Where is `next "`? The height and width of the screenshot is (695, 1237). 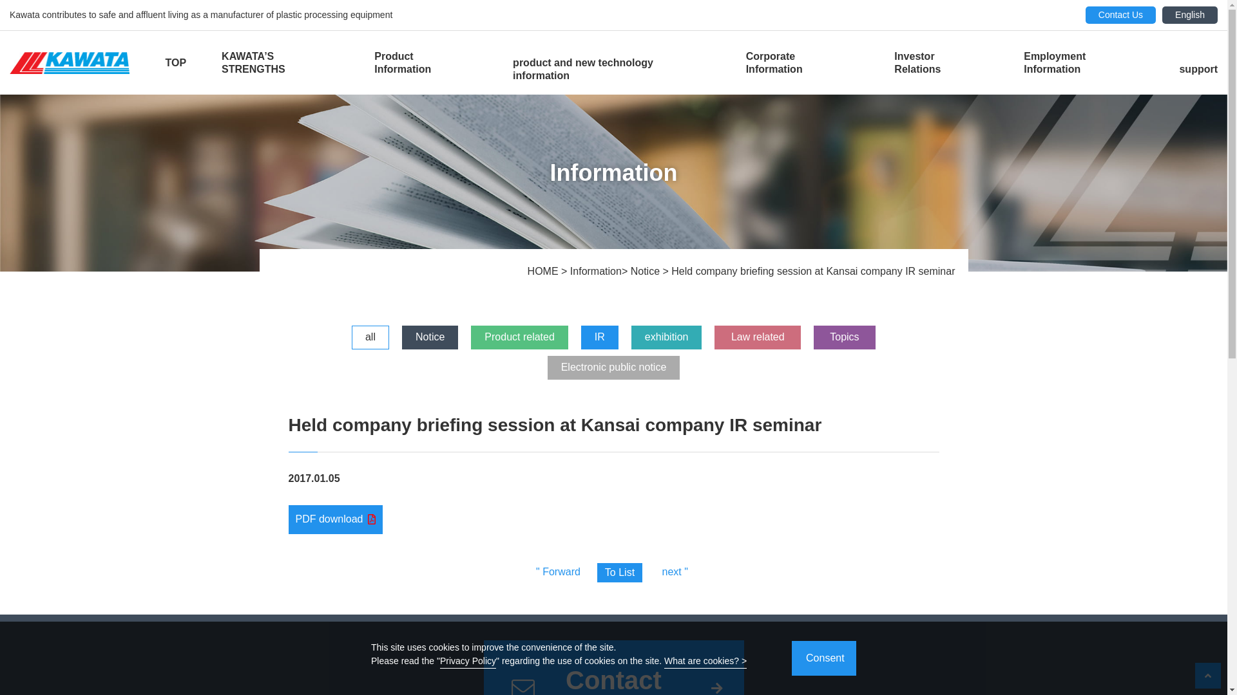 next " is located at coordinates (675, 572).